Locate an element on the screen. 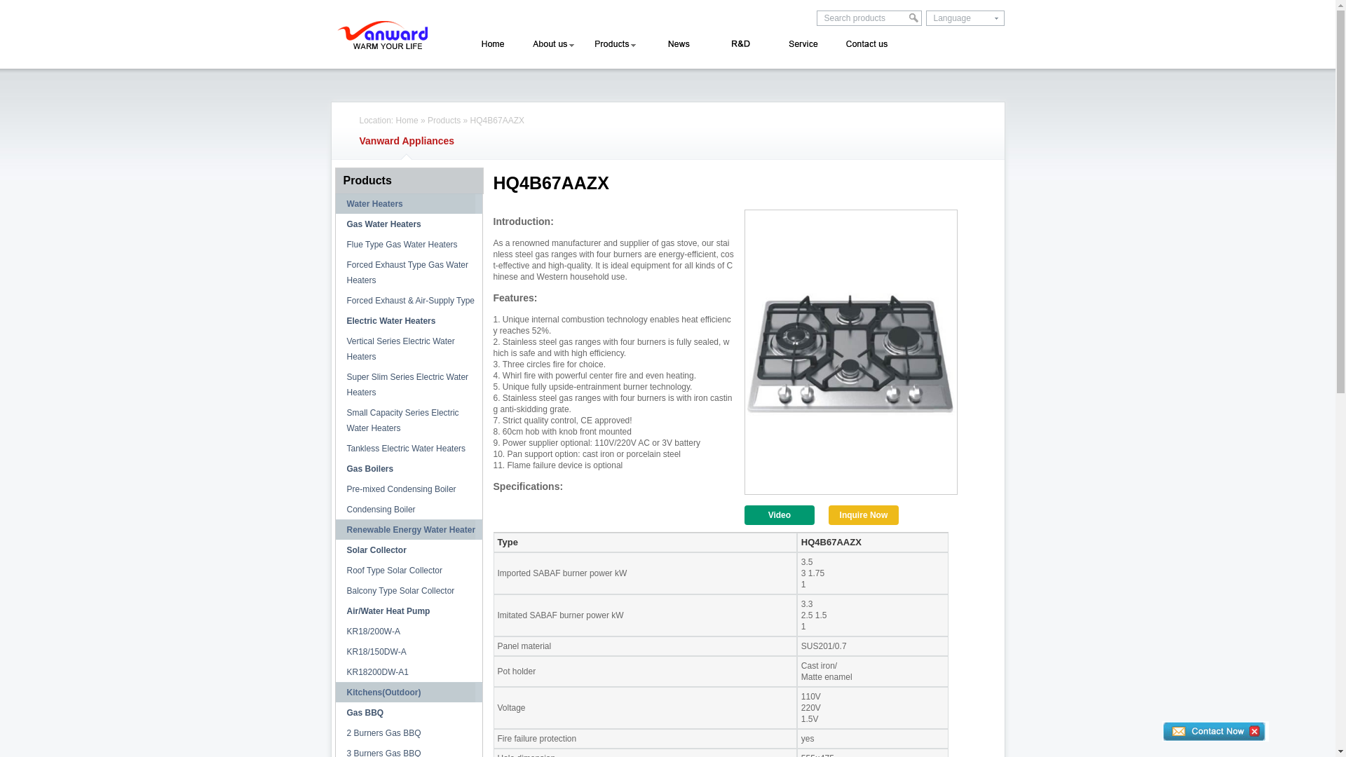 This screenshot has height=757, width=1346. Condensing Boiler is located at coordinates (409, 510).